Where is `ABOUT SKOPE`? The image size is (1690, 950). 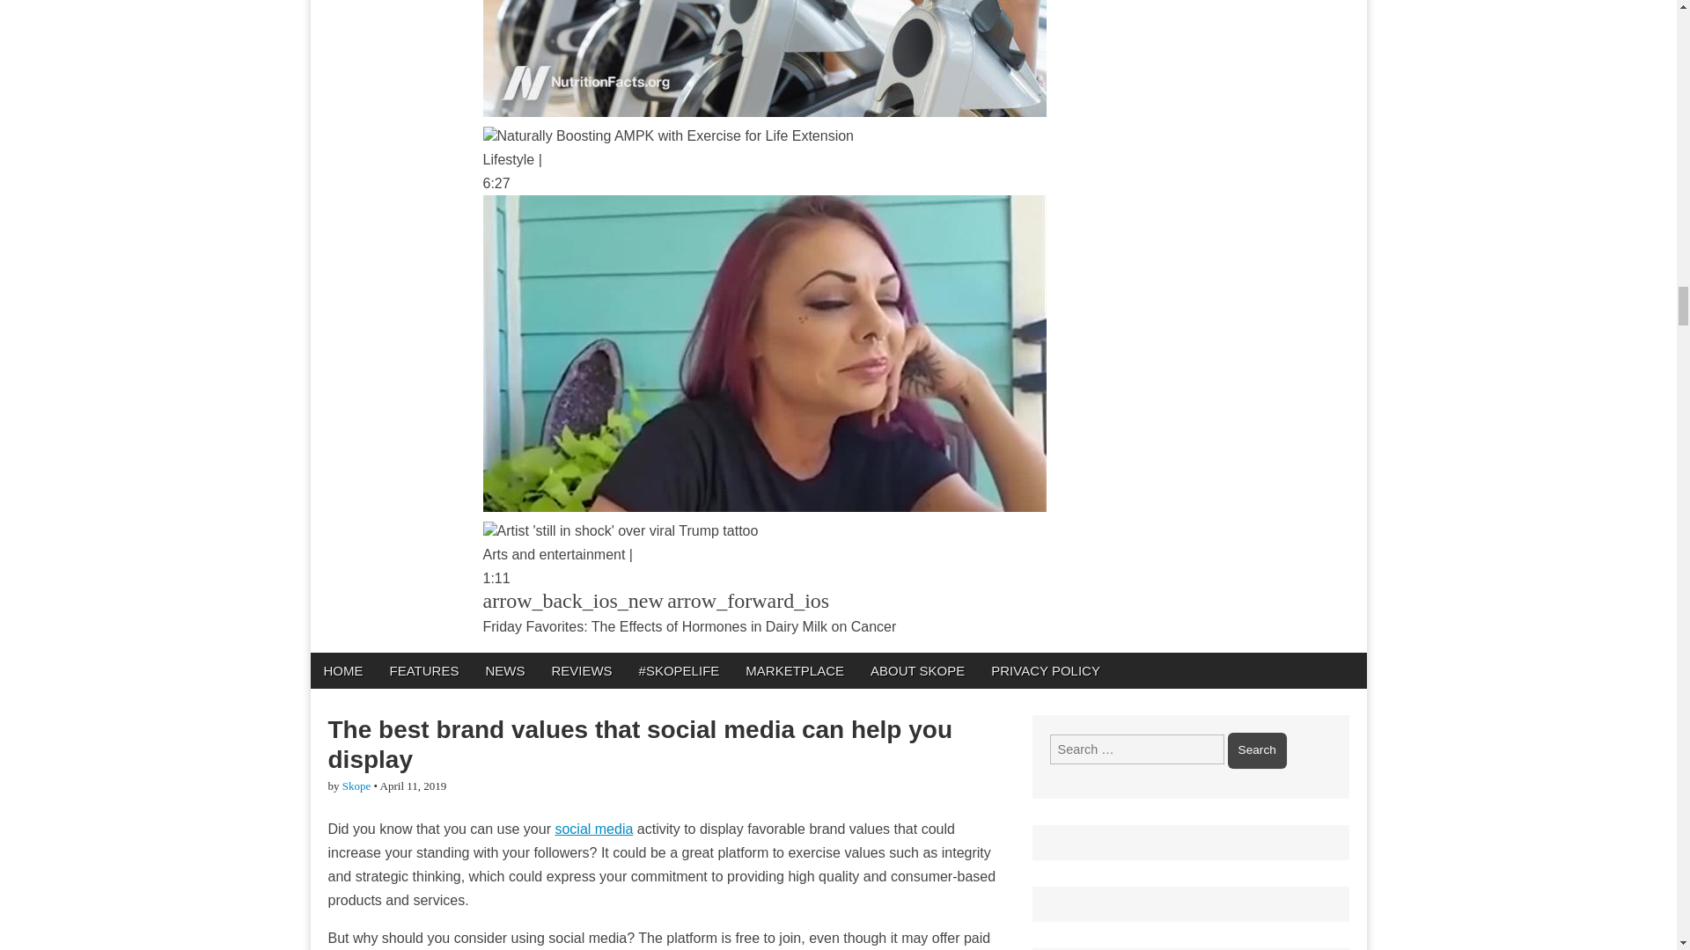
ABOUT SKOPE is located at coordinates (917, 670).